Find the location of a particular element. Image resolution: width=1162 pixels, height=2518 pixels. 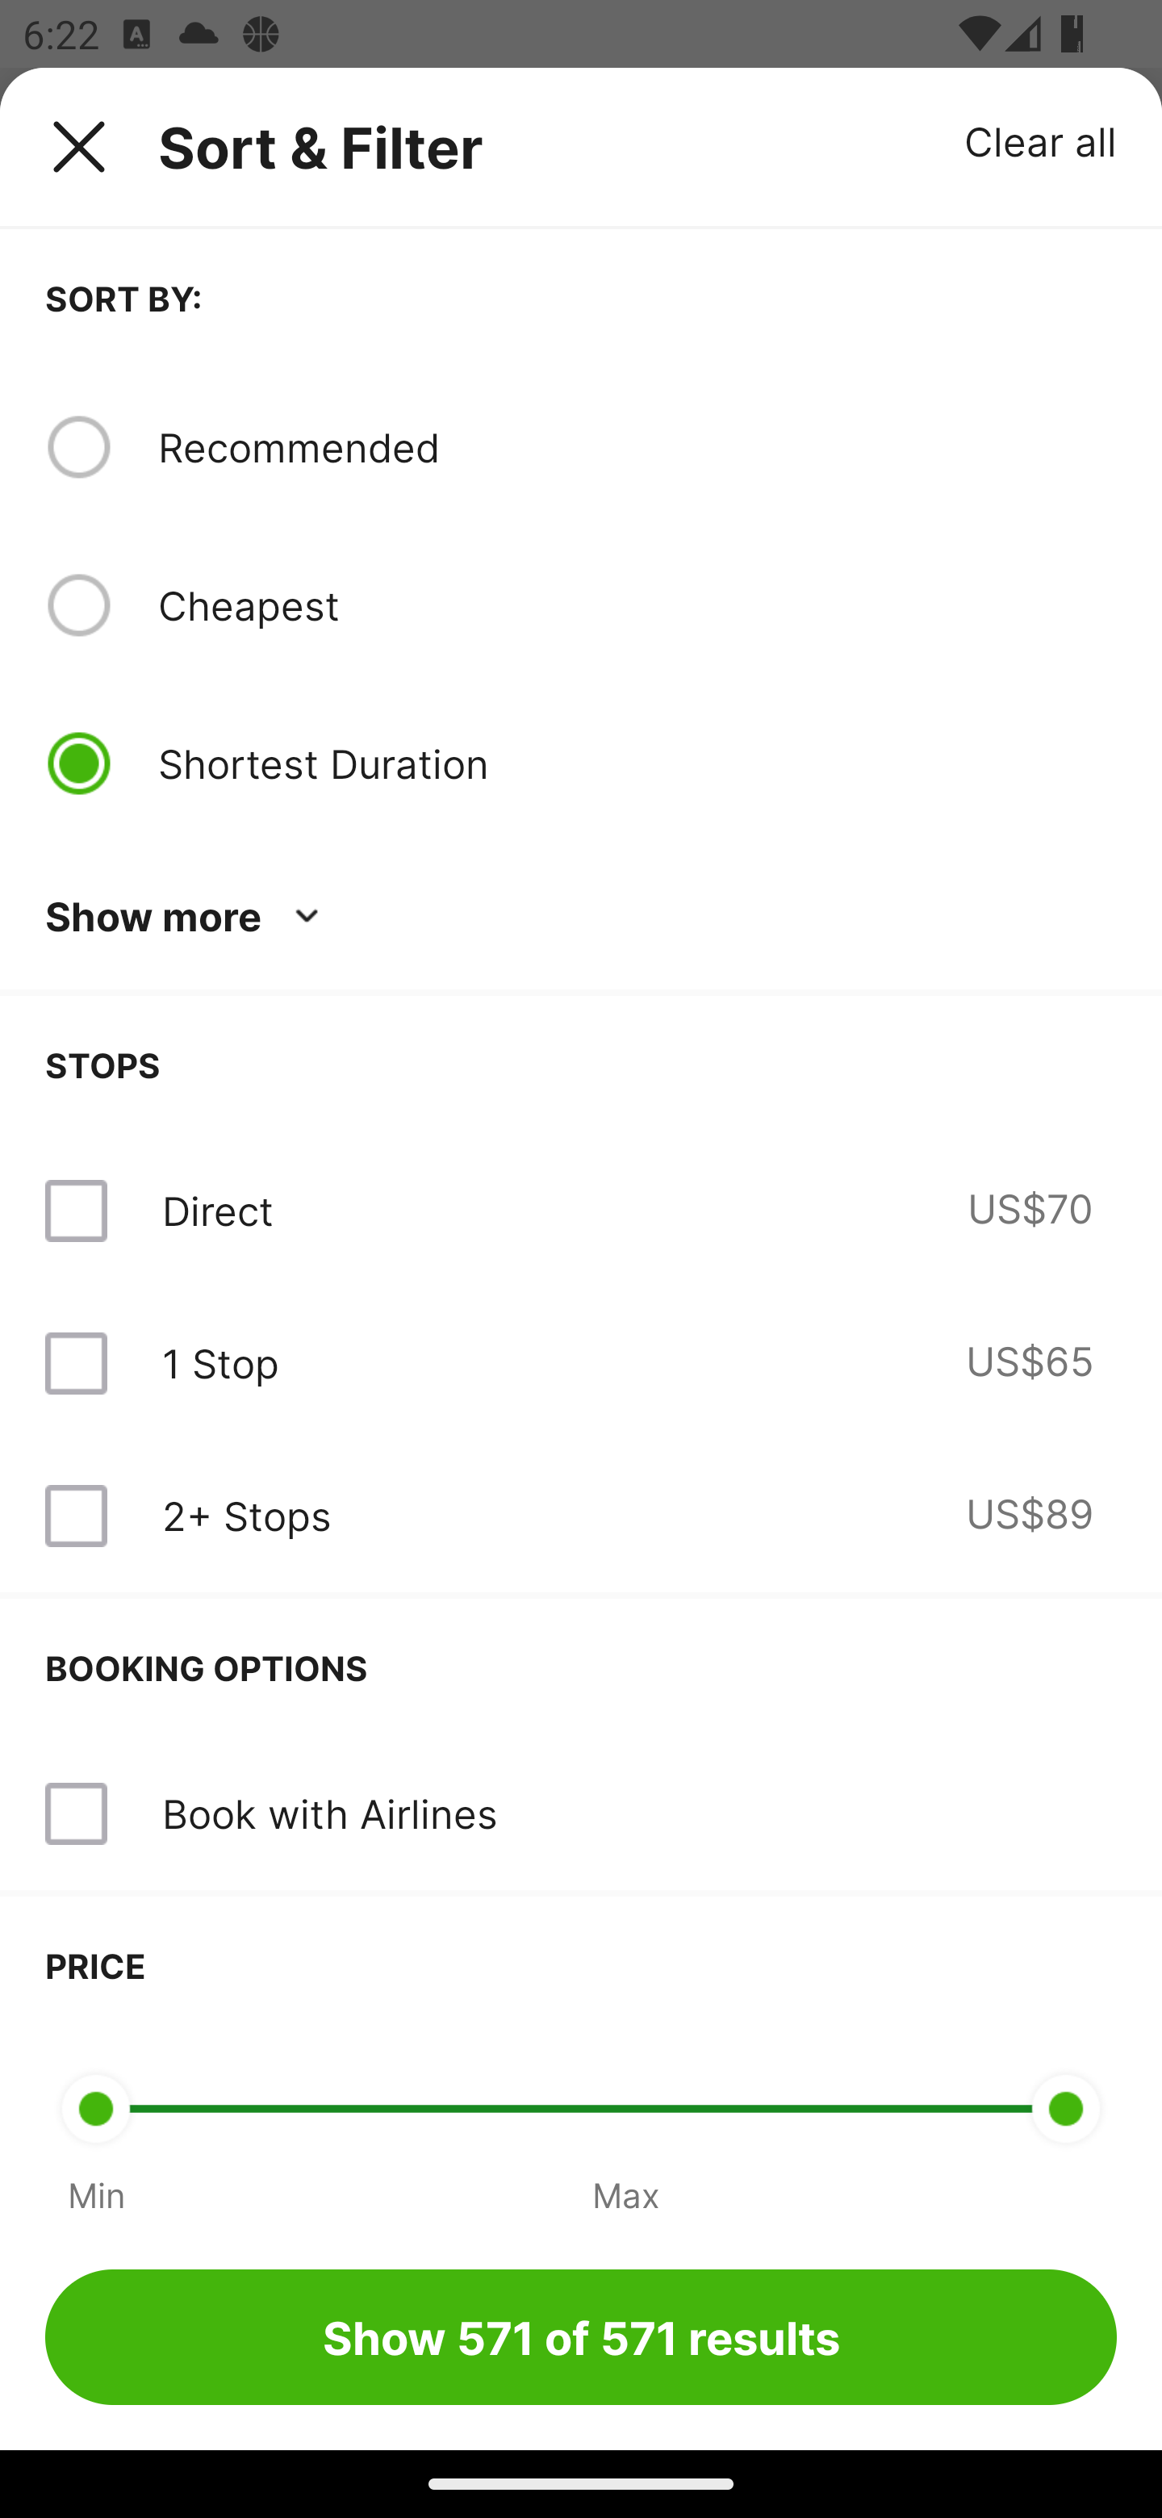

Shortest Duration is located at coordinates (637, 763).